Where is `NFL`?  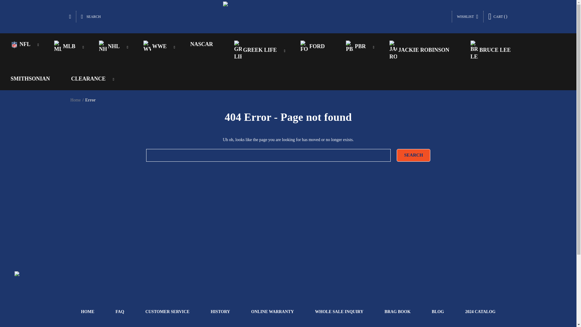 NFL is located at coordinates (22, 44).